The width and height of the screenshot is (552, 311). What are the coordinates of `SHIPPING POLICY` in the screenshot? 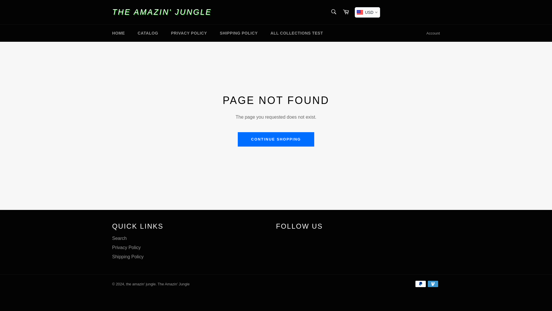 It's located at (239, 33).